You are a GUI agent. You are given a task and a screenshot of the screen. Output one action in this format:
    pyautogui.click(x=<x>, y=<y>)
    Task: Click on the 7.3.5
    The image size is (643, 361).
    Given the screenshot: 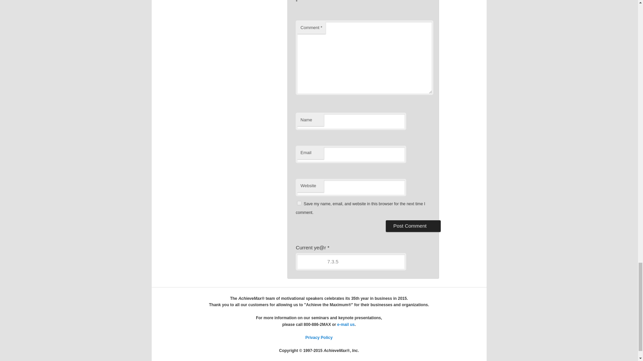 What is the action you would take?
    pyautogui.click(x=351, y=261)
    